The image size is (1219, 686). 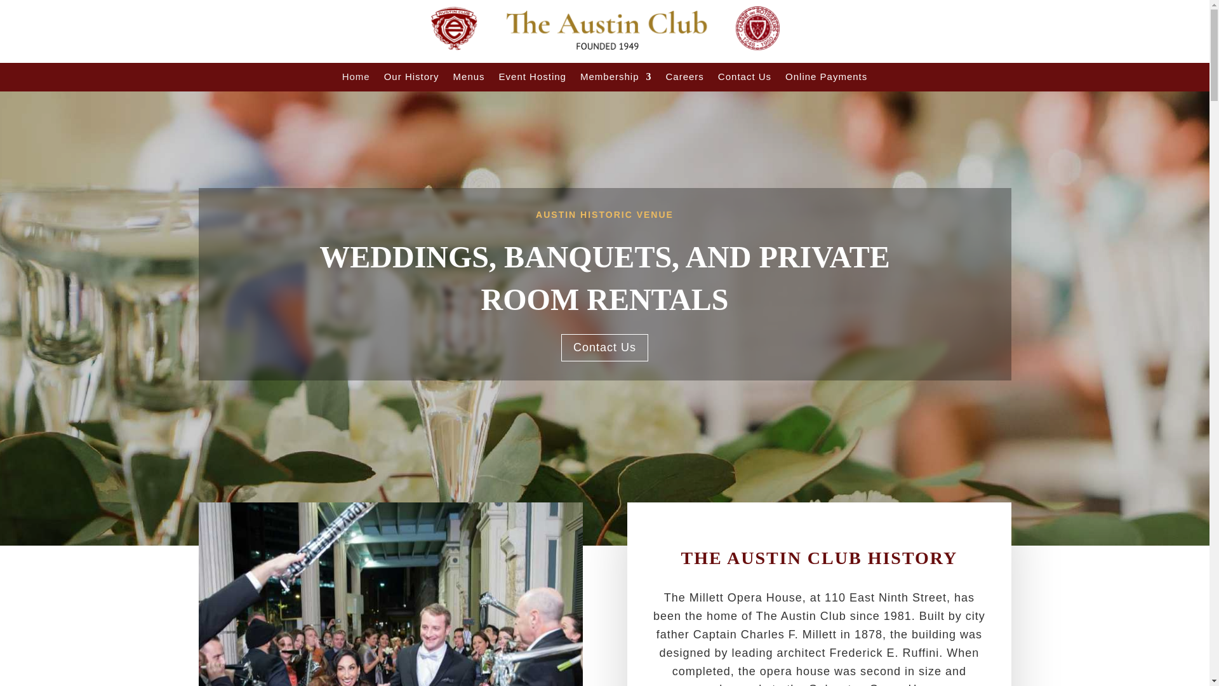 What do you see at coordinates (616, 79) in the screenshot?
I see `Membership` at bounding box center [616, 79].